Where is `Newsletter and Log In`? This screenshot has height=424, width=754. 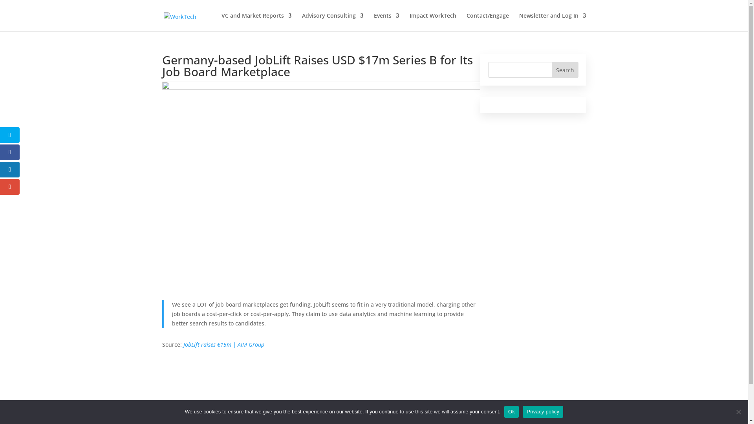 Newsletter and Log In is located at coordinates (553, 22).